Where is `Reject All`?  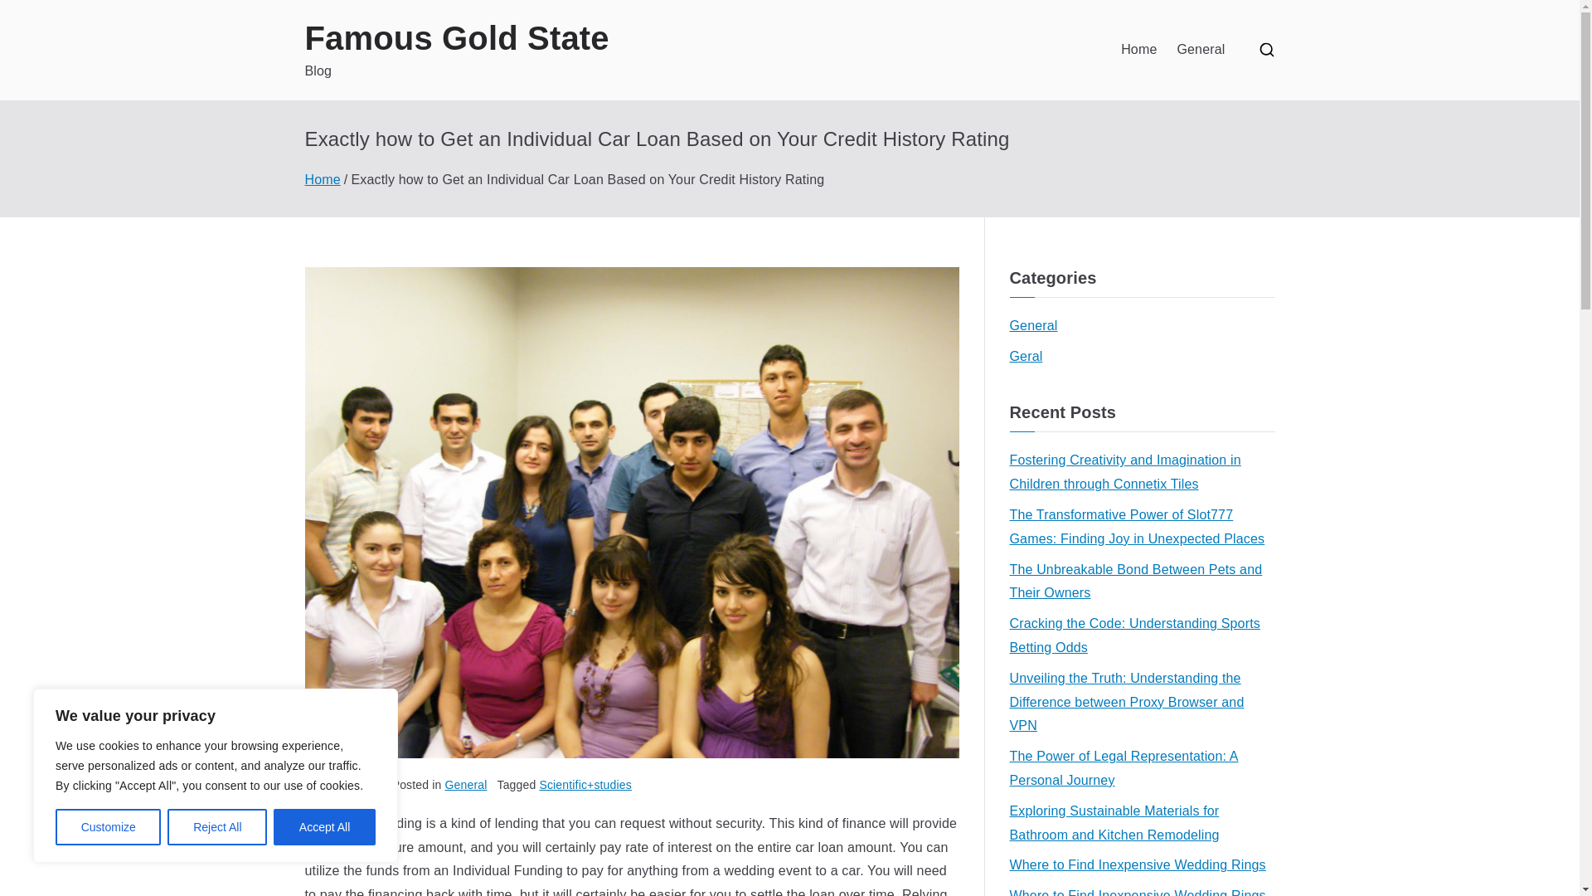 Reject All is located at coordinates (217, 827).